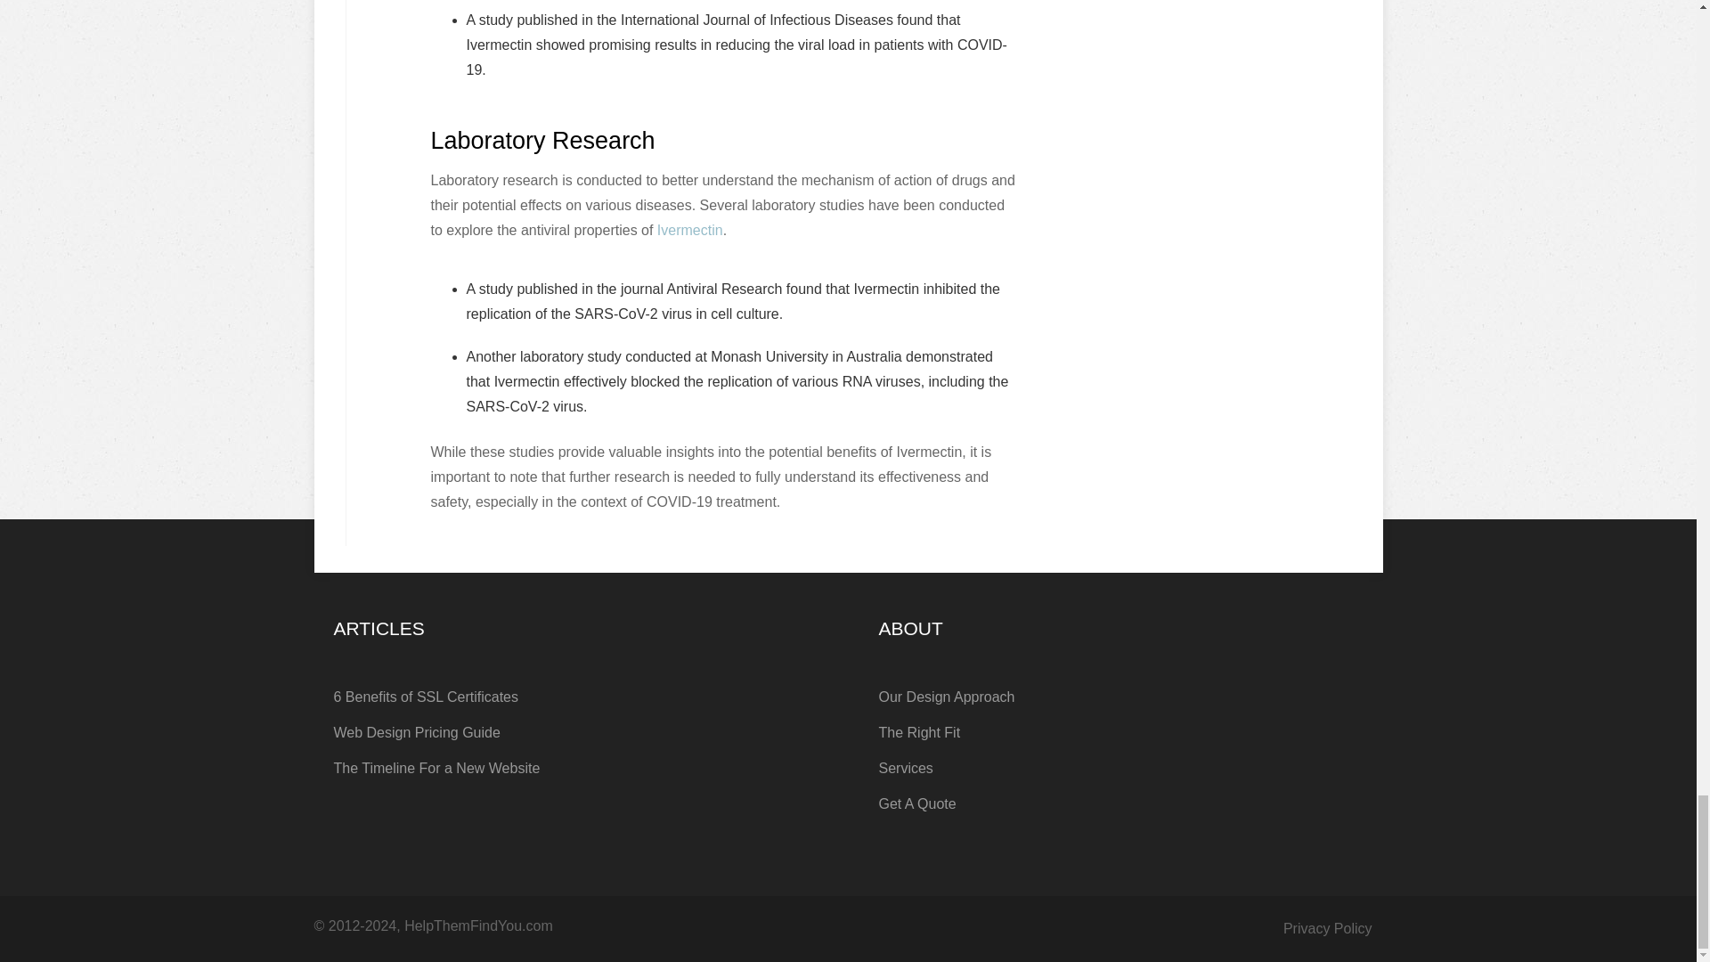 Image resolution: width=1710 pixels, height=962 pixels. I want to click on The Timeline For a New Website, so click(575, 769).